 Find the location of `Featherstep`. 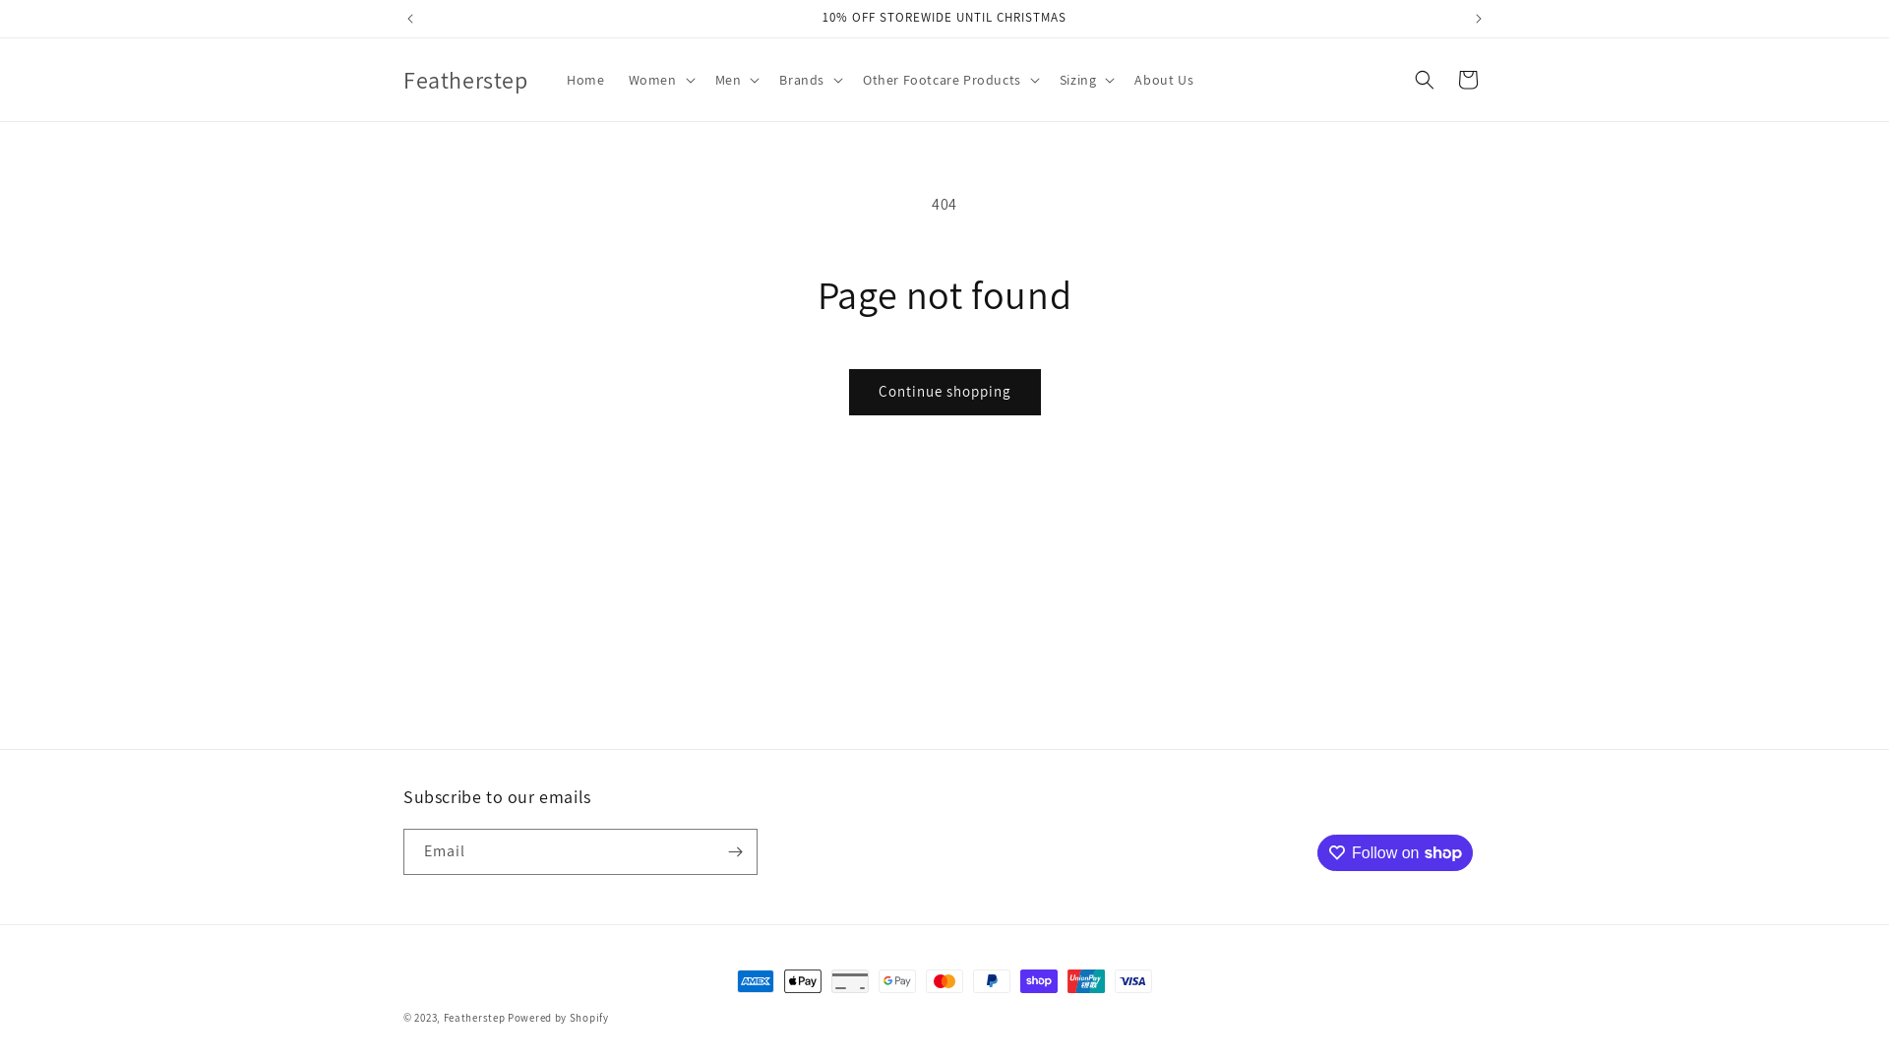

Featherstep is located at coordinates (474, 1018).